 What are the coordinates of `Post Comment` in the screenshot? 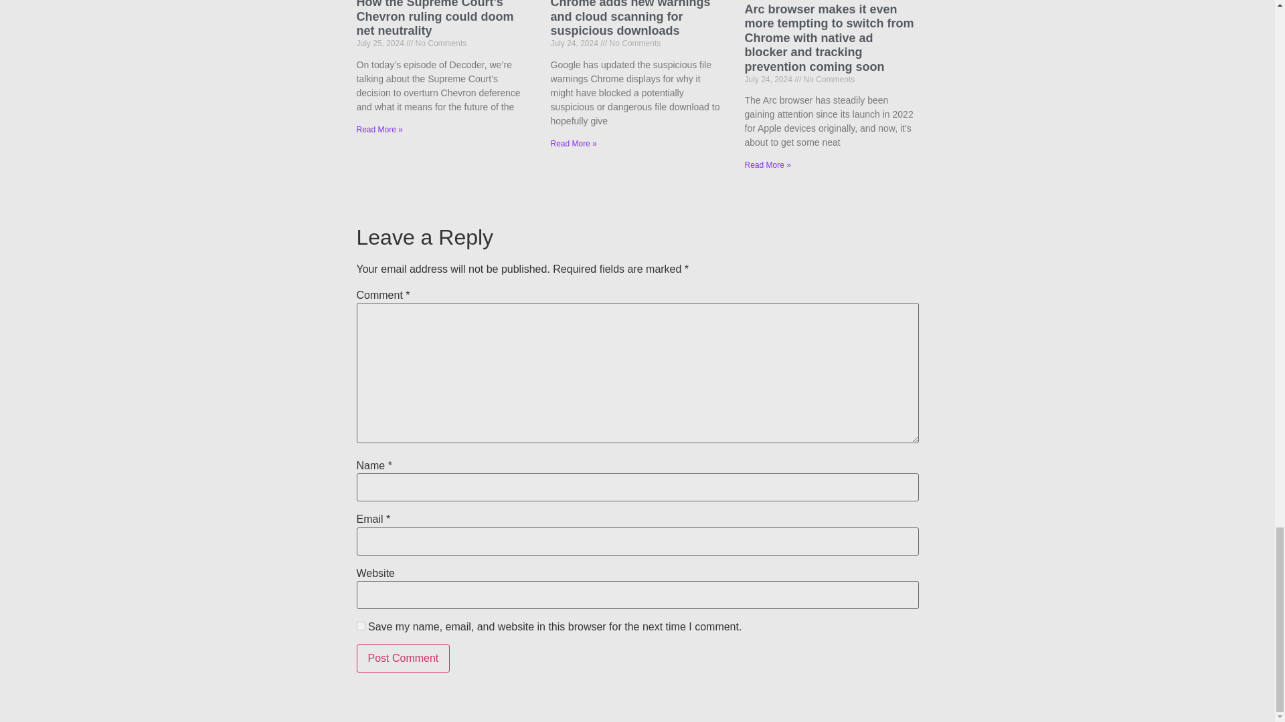 It's located at (403, 658).